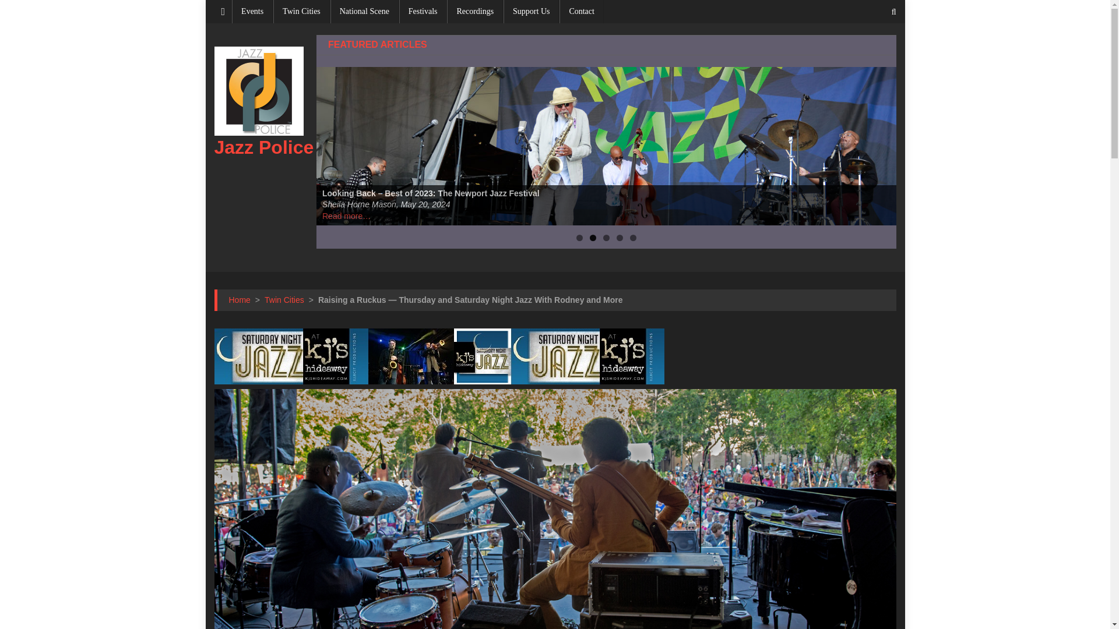  I want to click on 4, so click(620, 238).